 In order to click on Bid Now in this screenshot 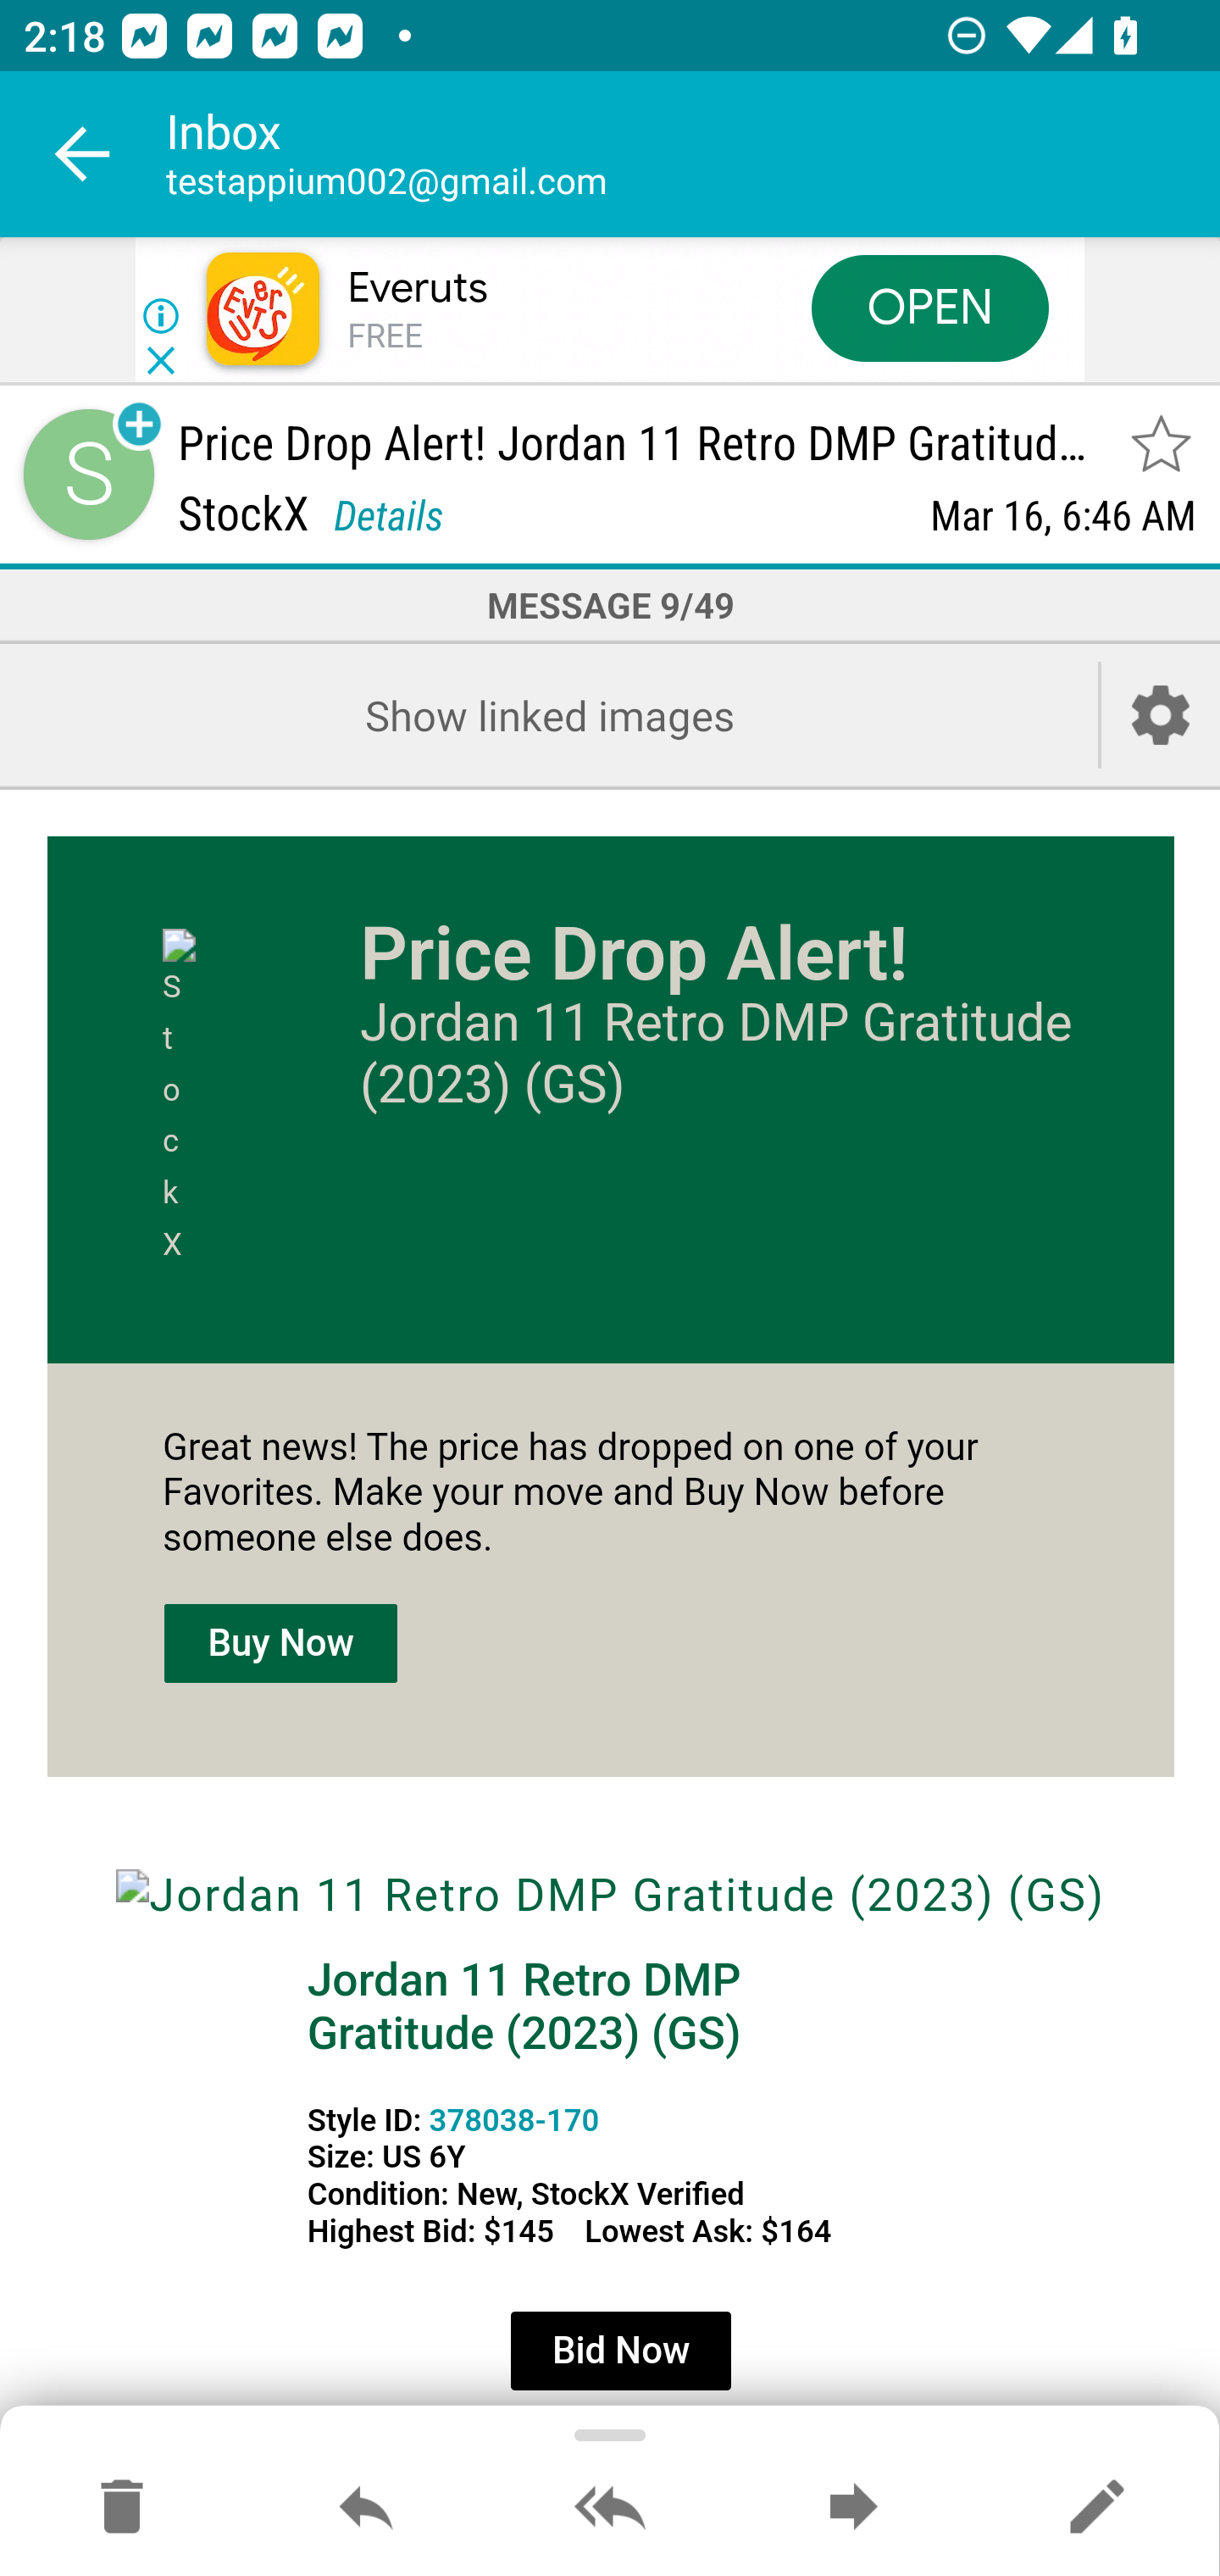, I will do `click(620, 2351)`.